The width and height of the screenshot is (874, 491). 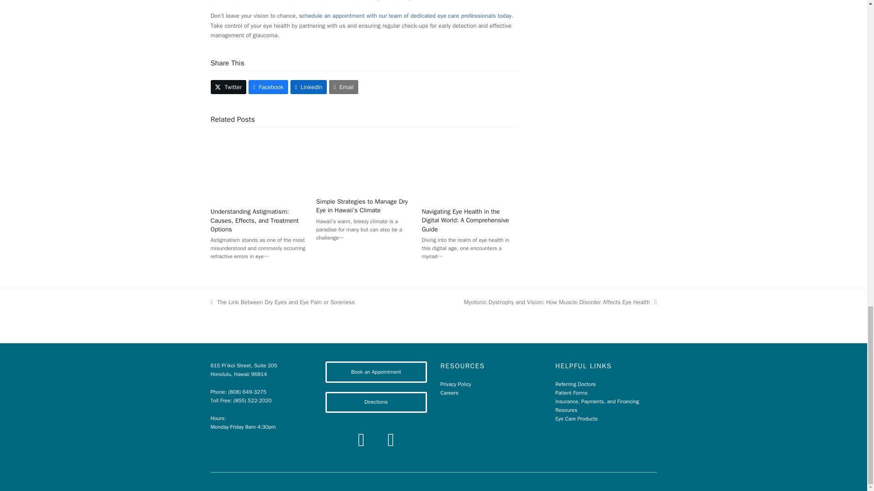 What do you see at coordinates (344, 87) in the screenshot?
I see `Email` at bounding box center [344, 87].